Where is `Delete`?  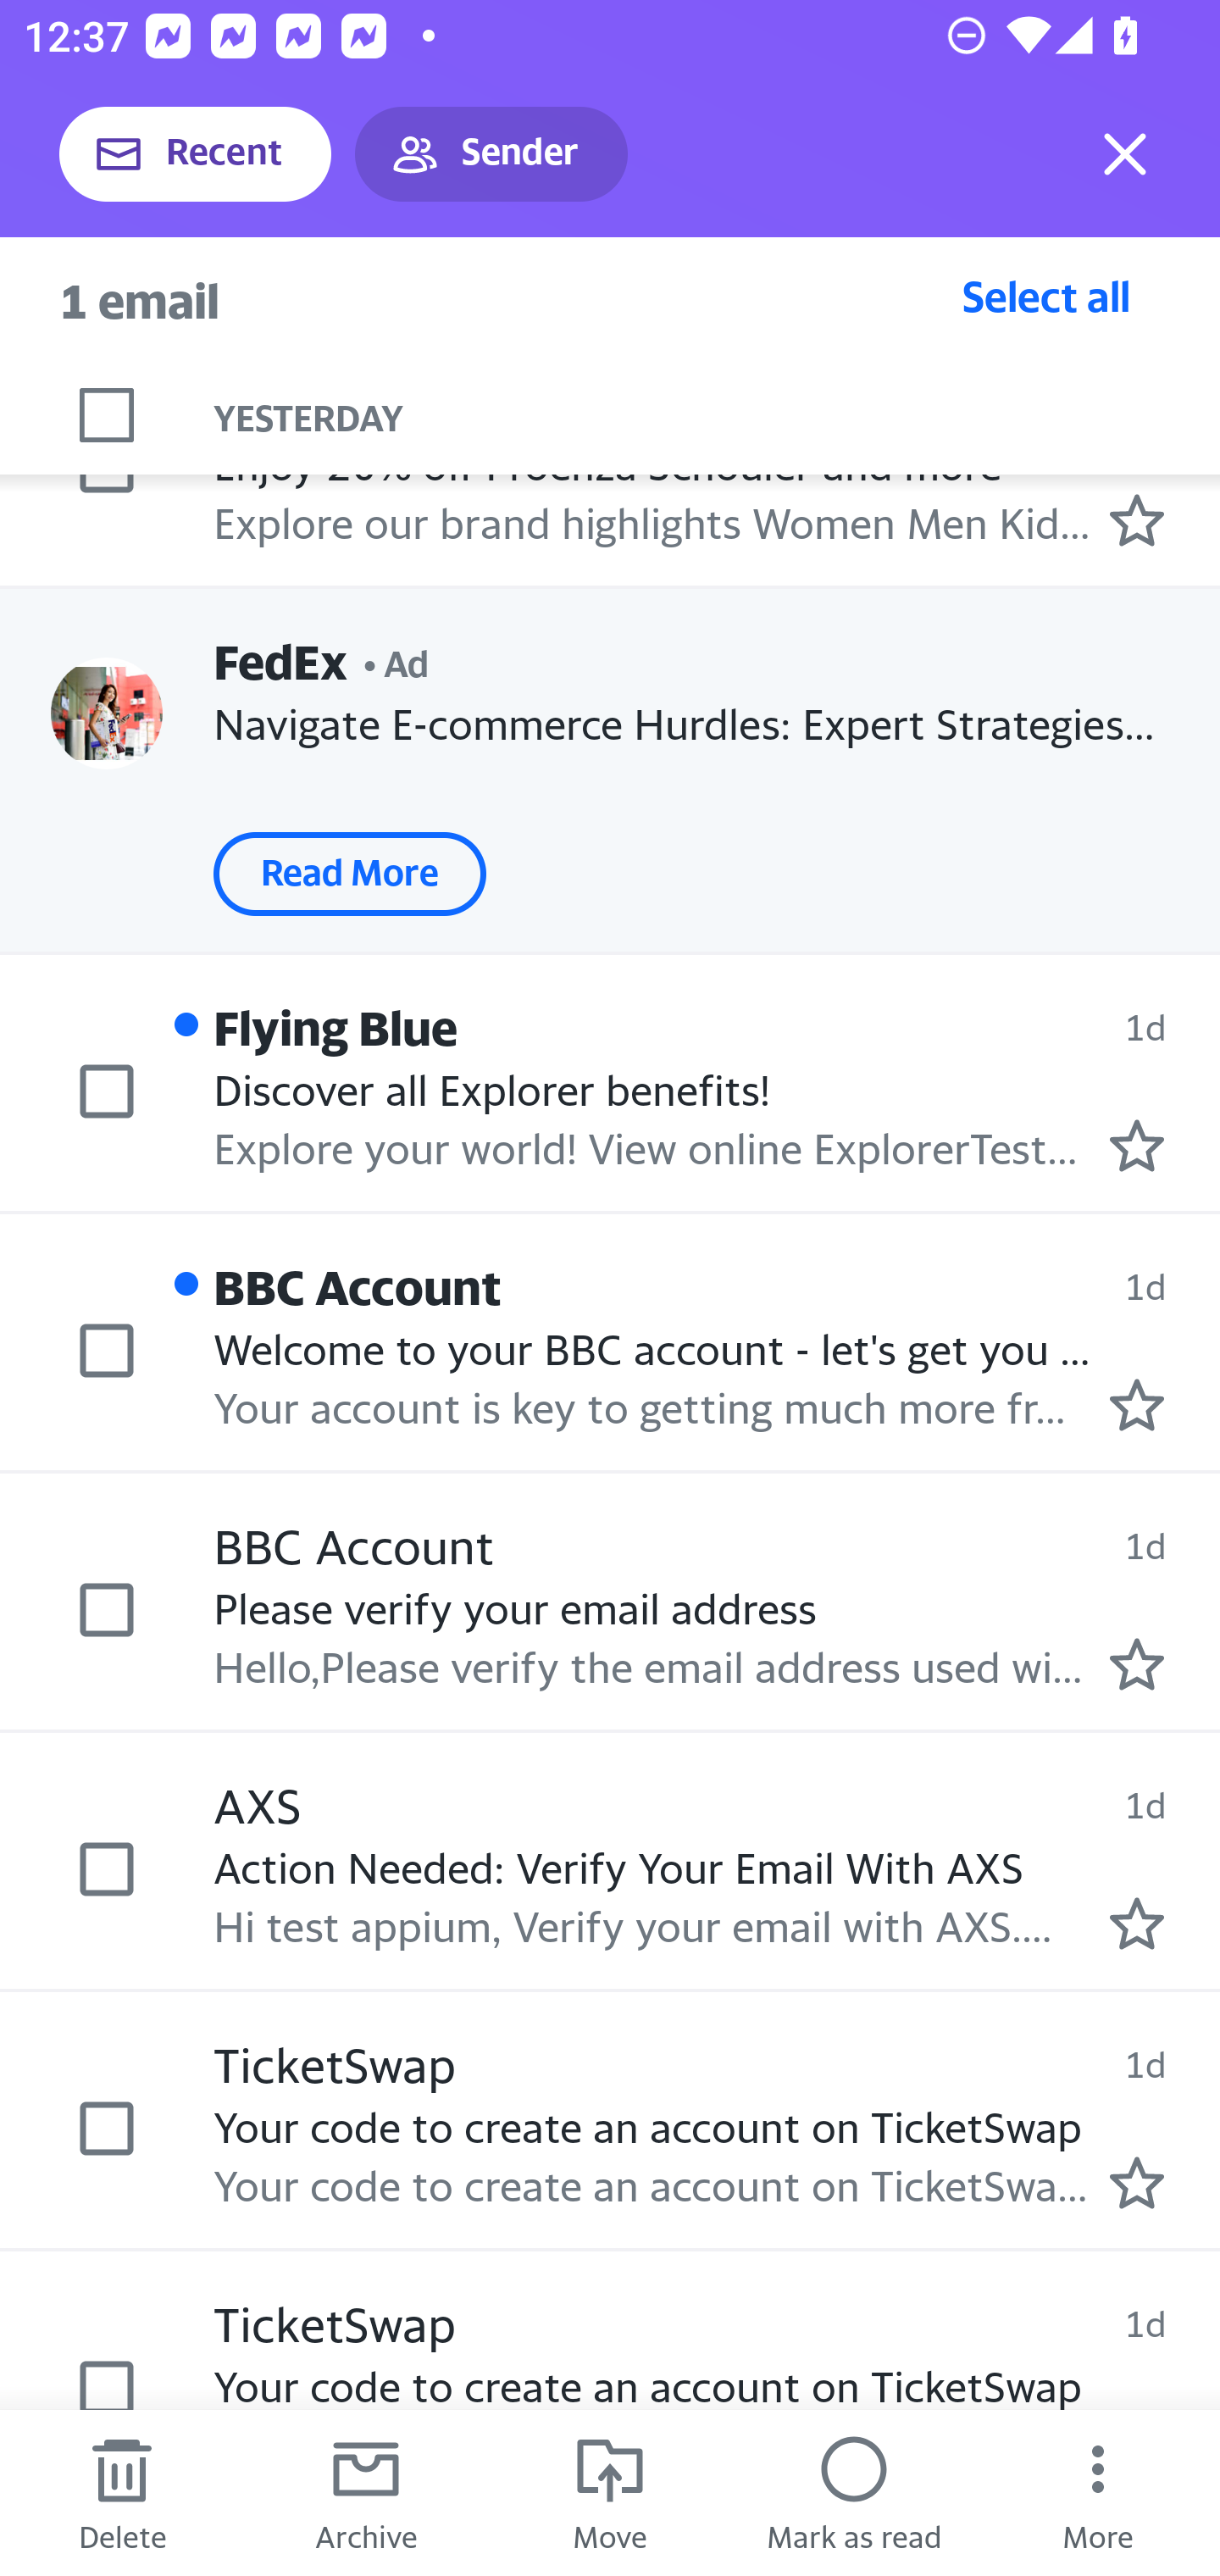 Delete is located at coordinates (122, 2493).